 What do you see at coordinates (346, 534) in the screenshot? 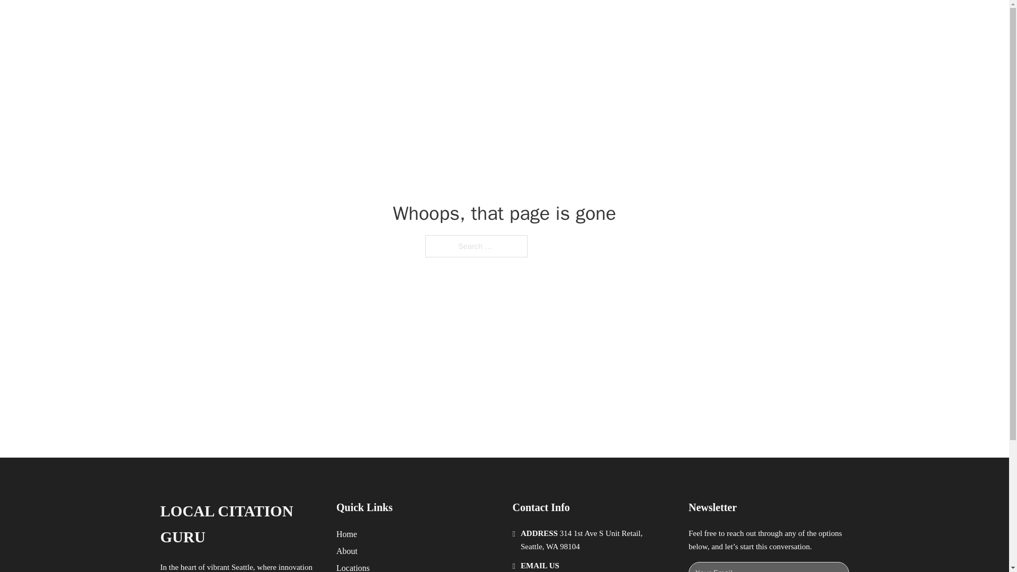
I see `Home` at bounding box center [346, 534].